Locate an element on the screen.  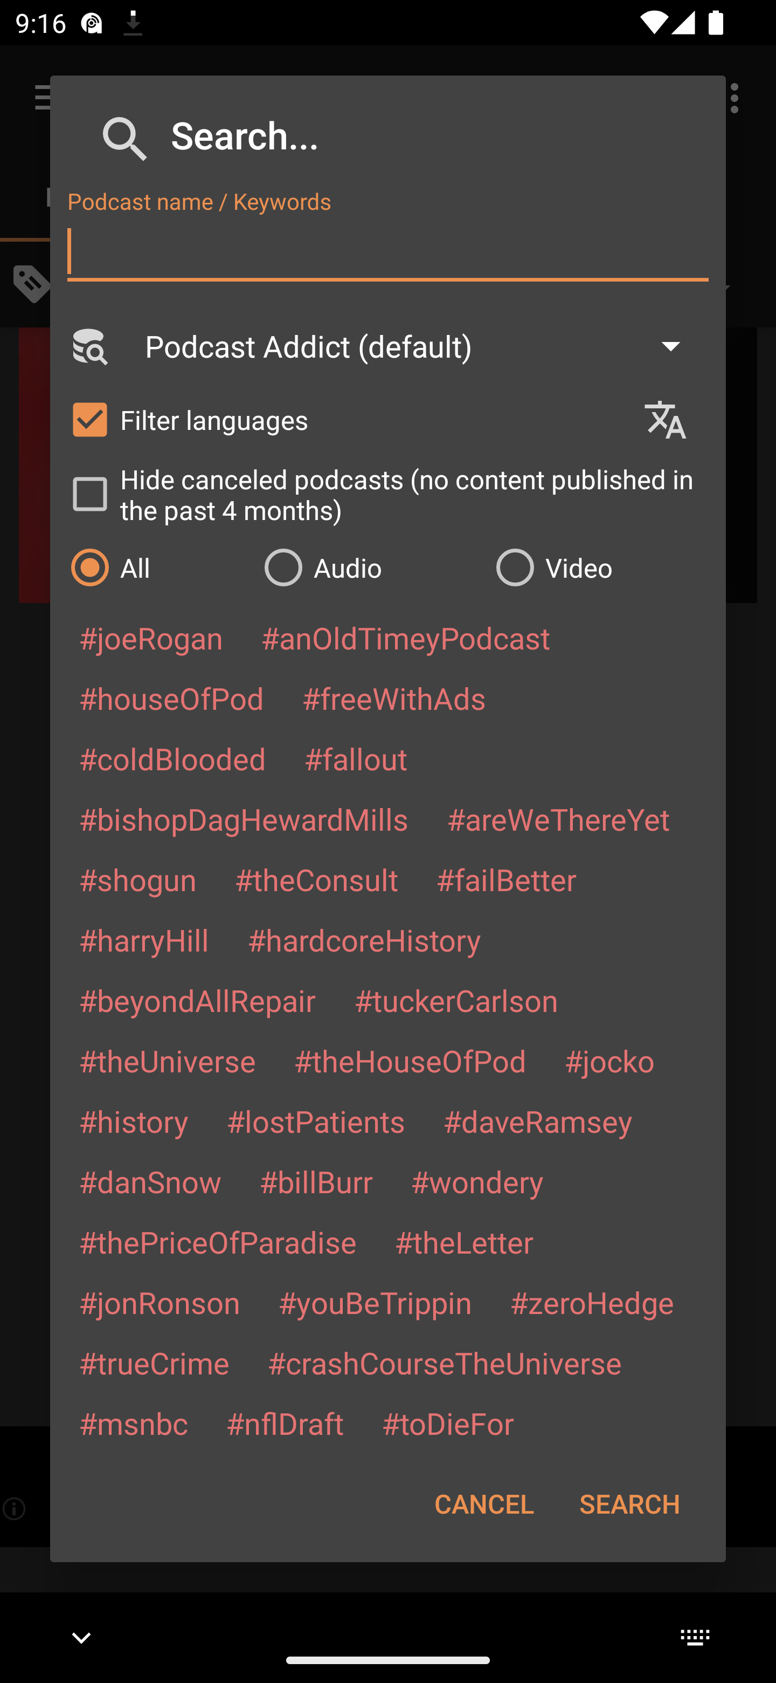
#history is located at coordinates (133, 1121).